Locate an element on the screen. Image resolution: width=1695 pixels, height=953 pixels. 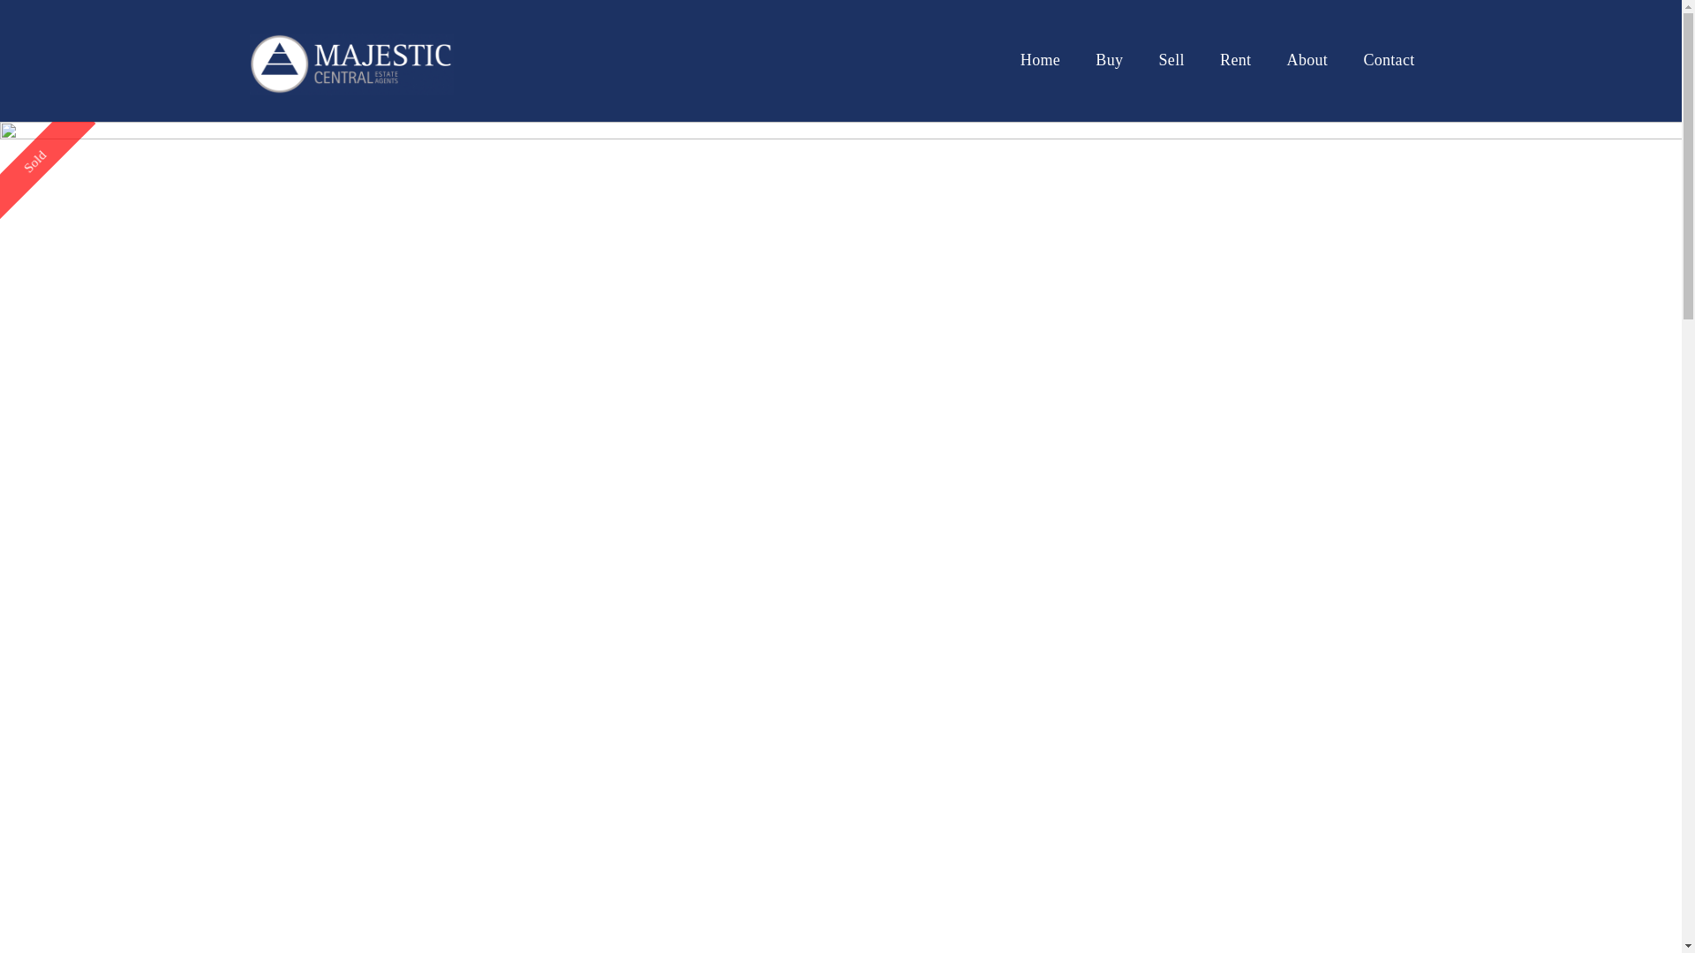
Contact is located at coordinates (1389, 61).